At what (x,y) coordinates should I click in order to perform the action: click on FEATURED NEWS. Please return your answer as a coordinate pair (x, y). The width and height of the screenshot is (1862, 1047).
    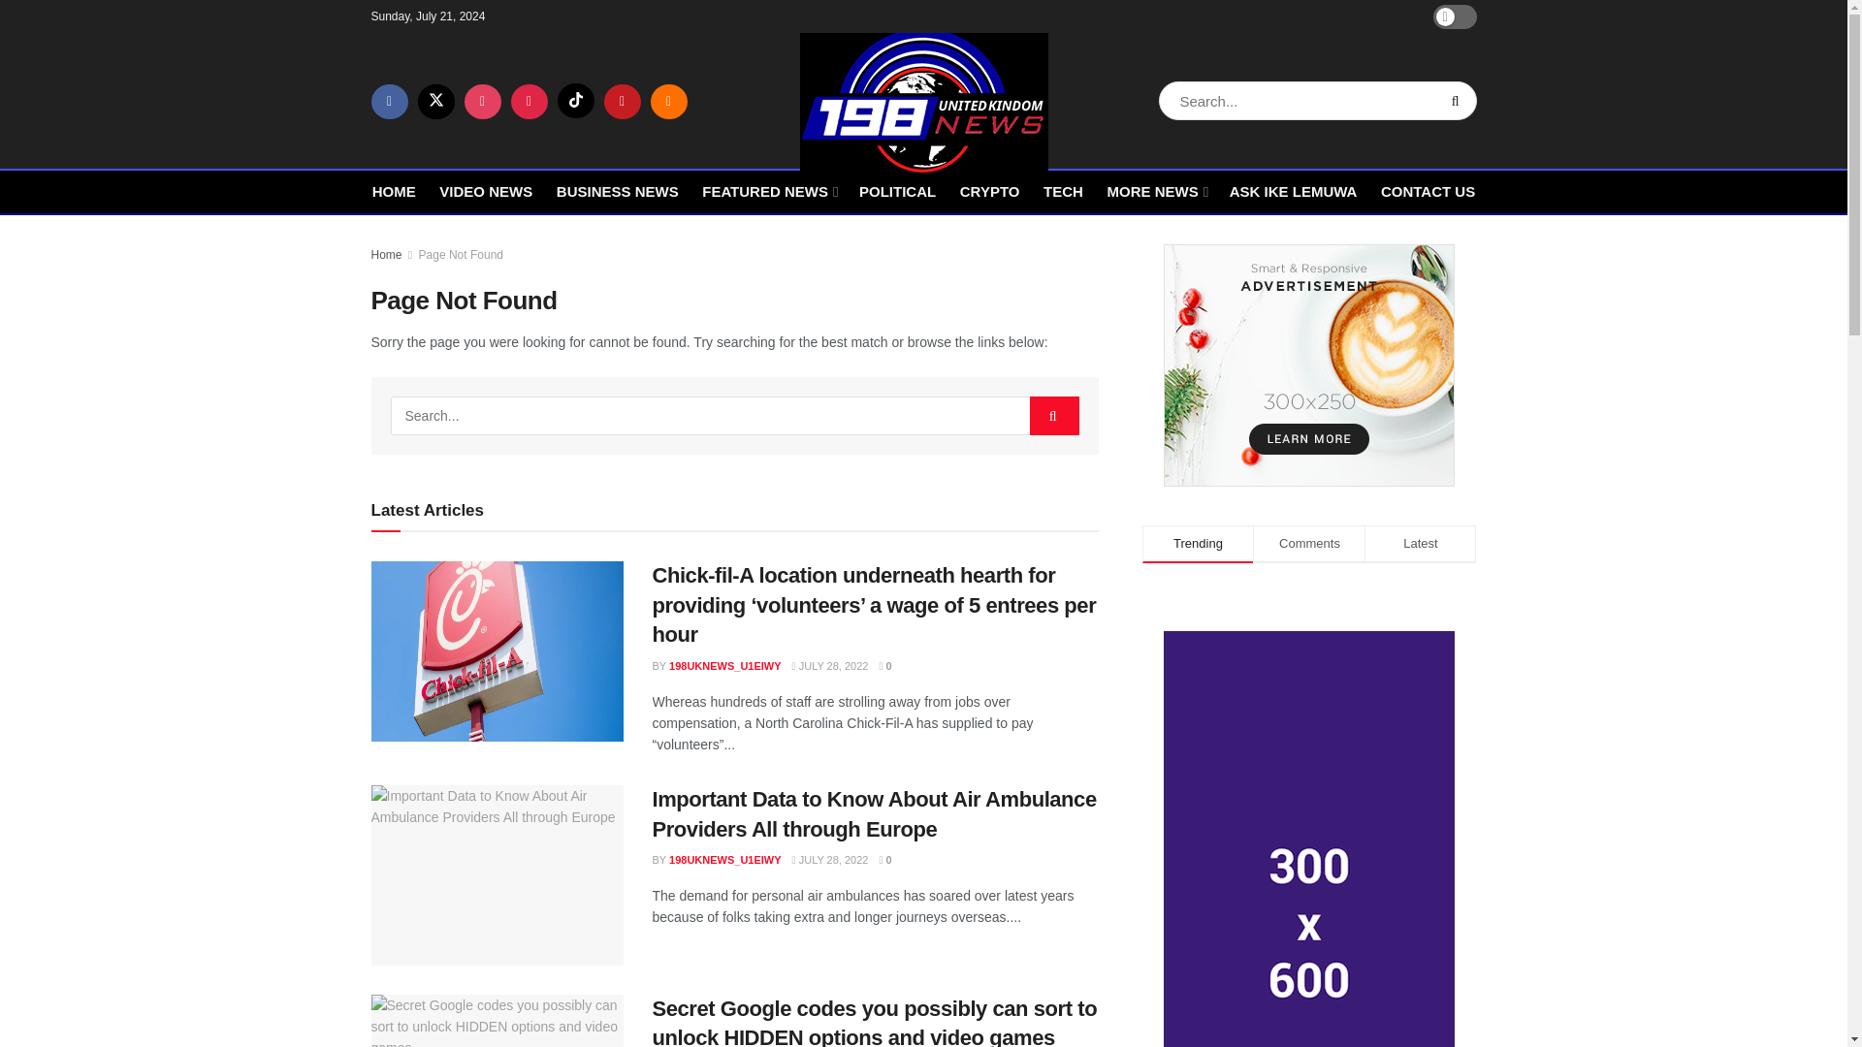
    Looking at the image, I should click on (768, 190).